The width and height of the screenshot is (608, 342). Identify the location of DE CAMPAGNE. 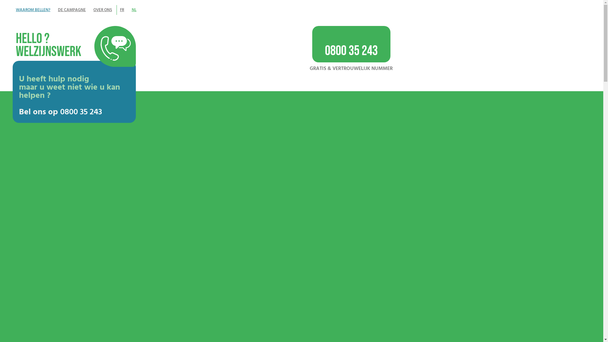
(72, 10).